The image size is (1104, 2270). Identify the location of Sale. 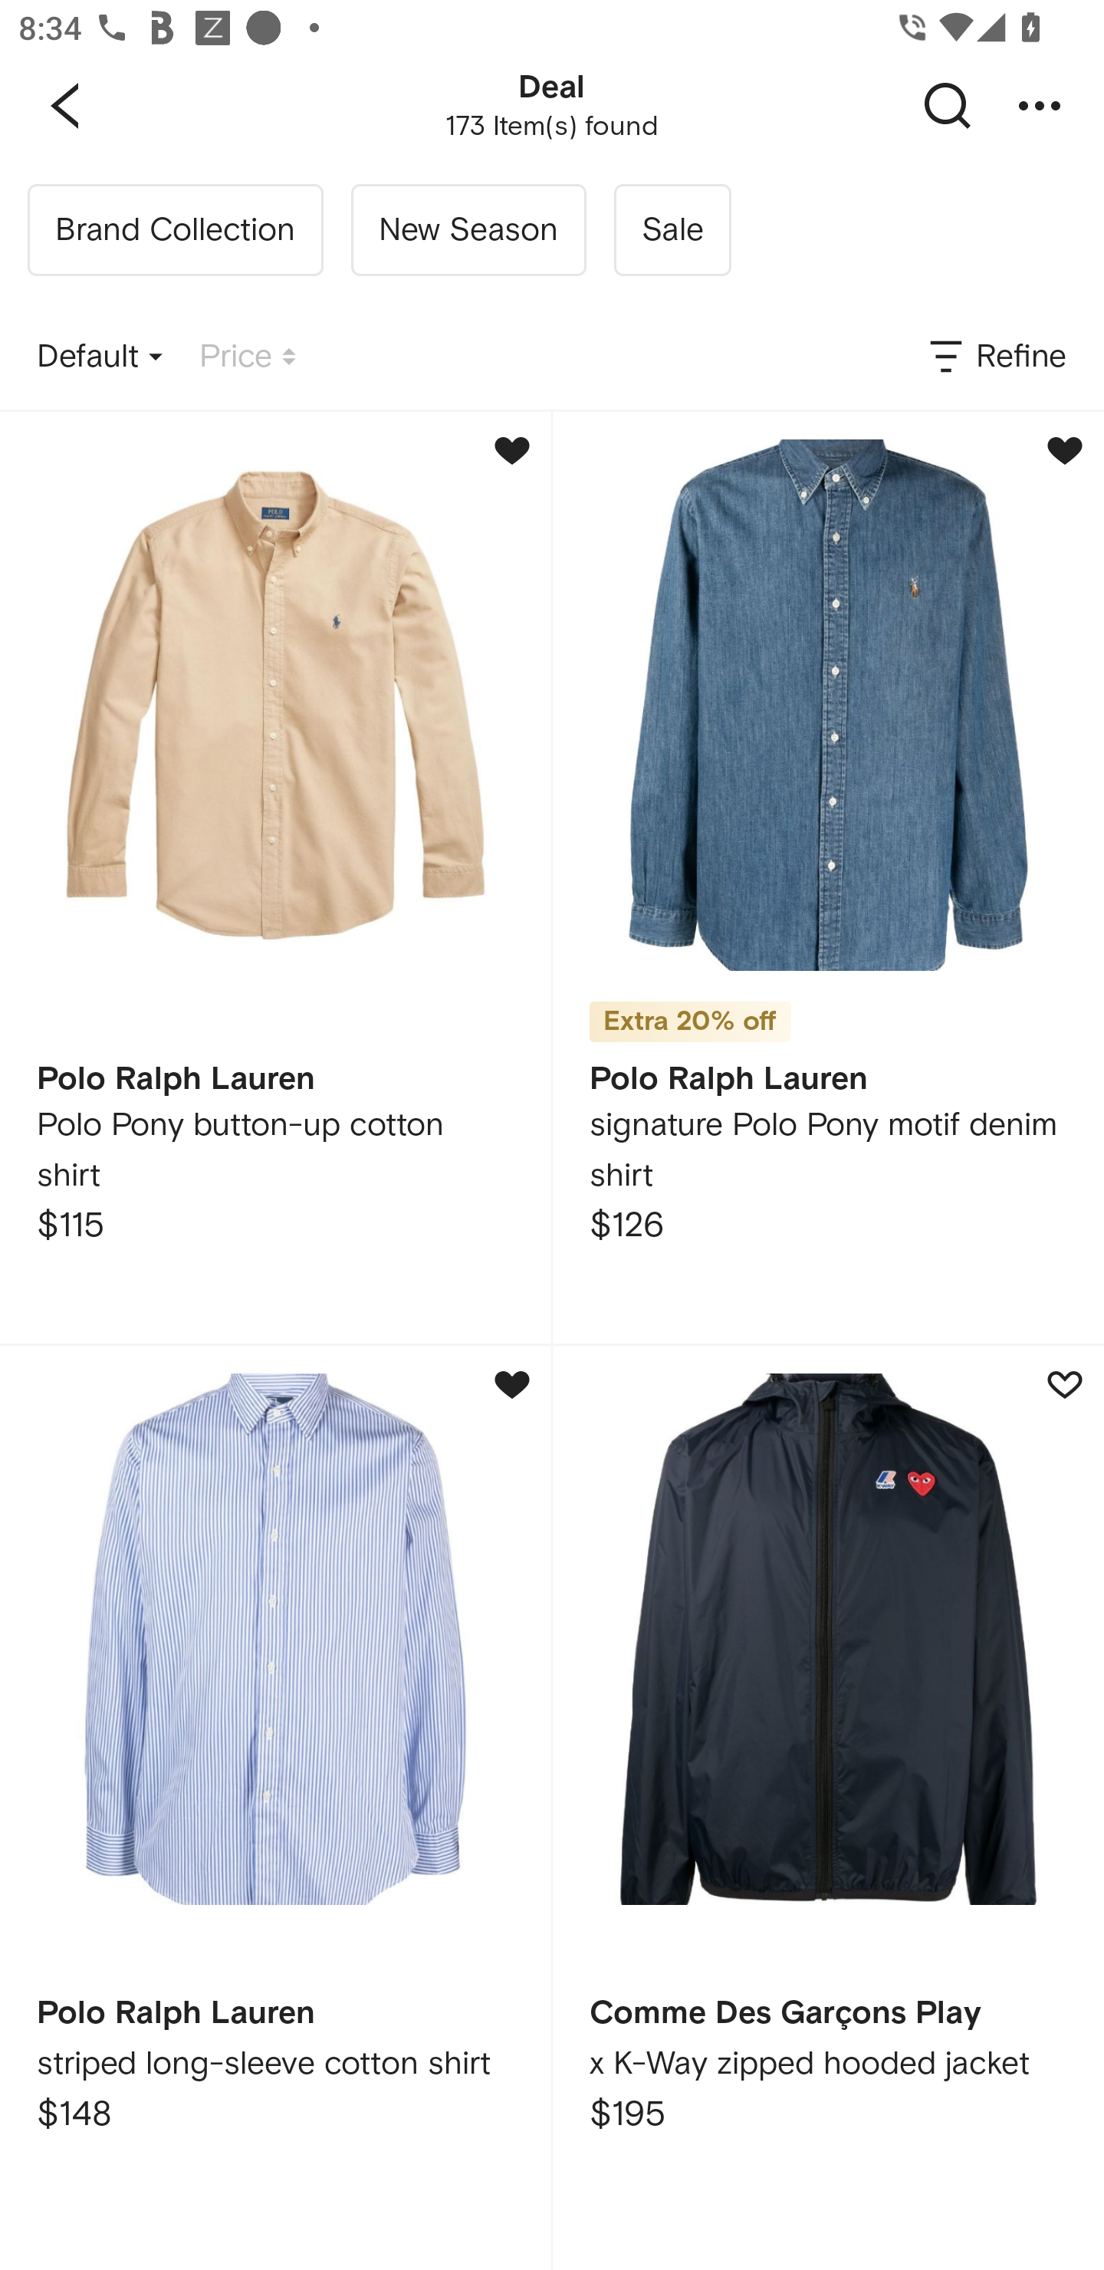
(672, 230).